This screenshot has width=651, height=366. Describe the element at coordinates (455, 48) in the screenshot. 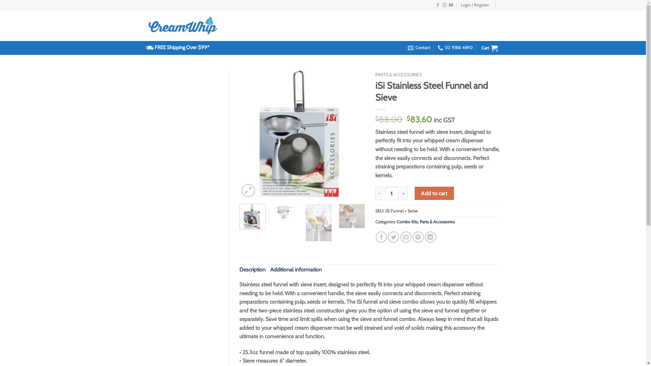

I see `02 9188 4490` at that location.